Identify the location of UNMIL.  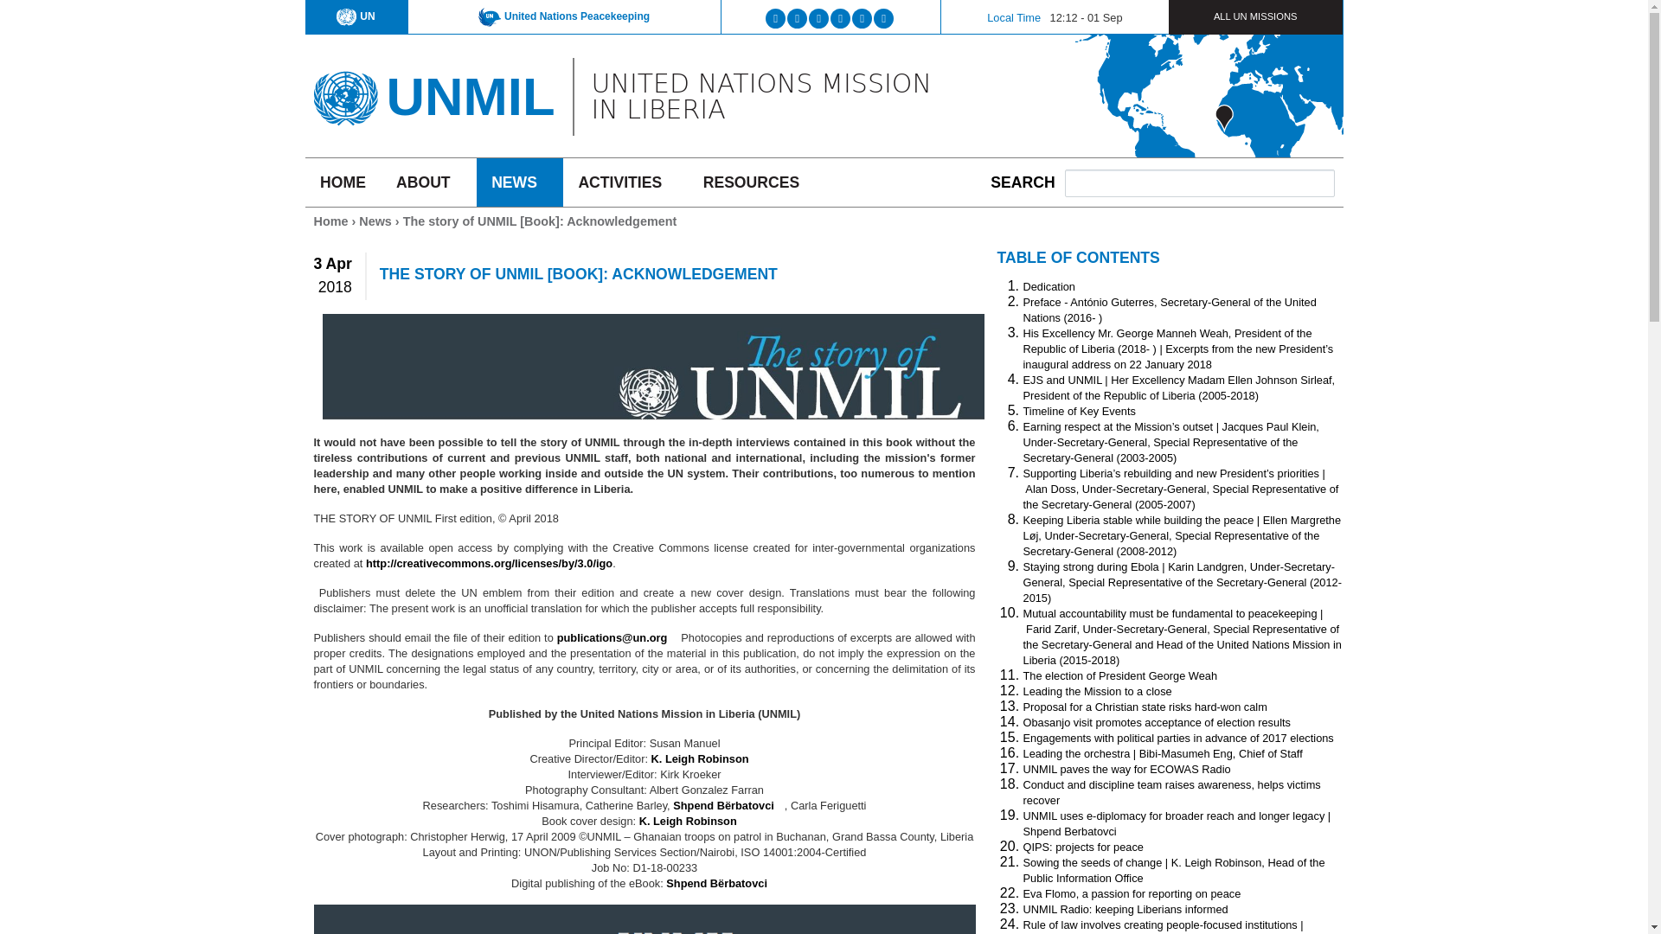
(470, 95).